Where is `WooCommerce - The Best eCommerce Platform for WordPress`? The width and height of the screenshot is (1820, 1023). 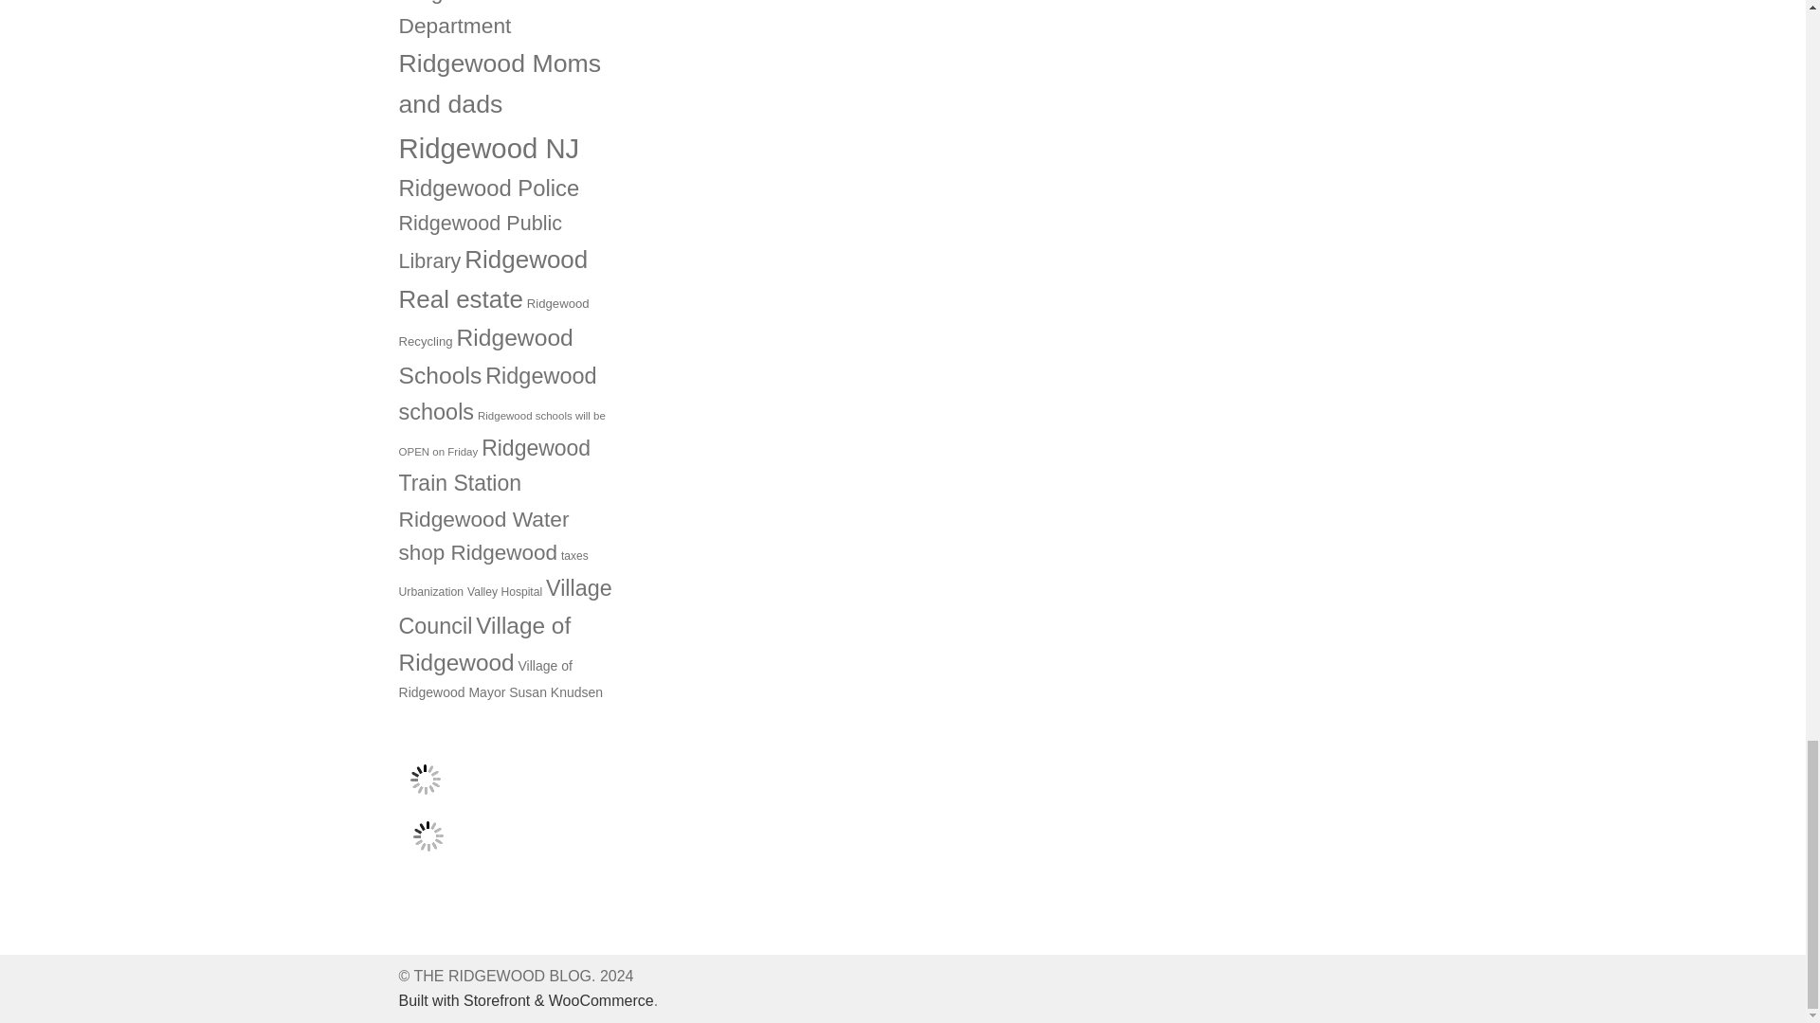
WooCommerce - The Best eCommerce Platform for WordPress is located at coordinates (525, 1000).